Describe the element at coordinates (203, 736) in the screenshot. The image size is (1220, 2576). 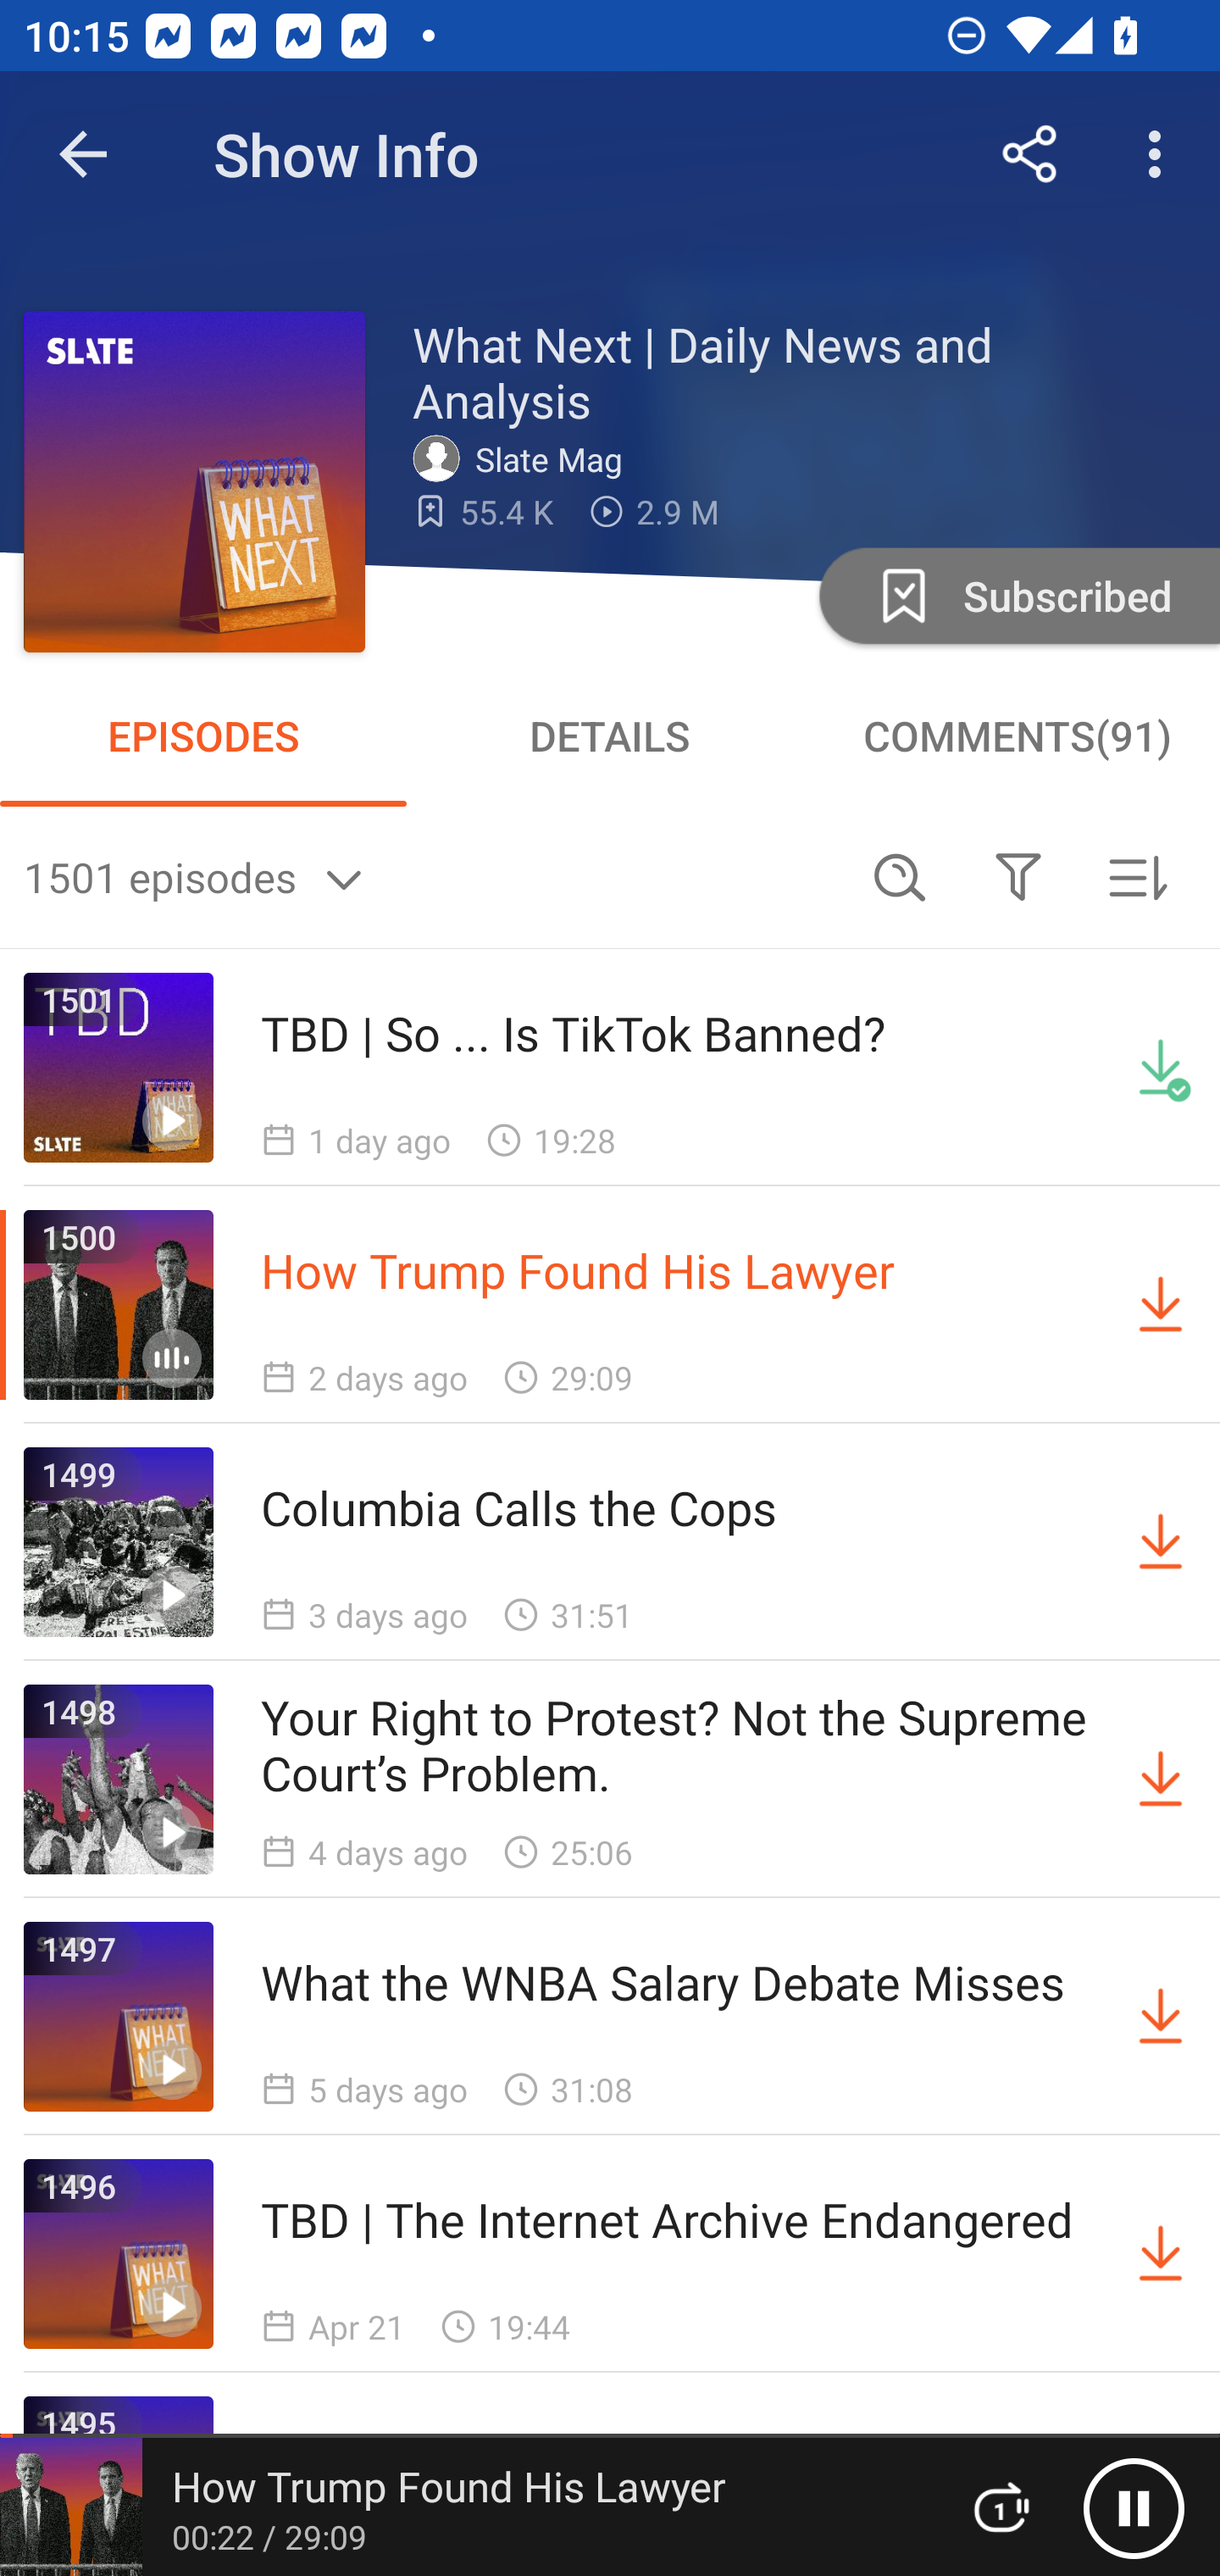
I see `EPISODES` at that location.